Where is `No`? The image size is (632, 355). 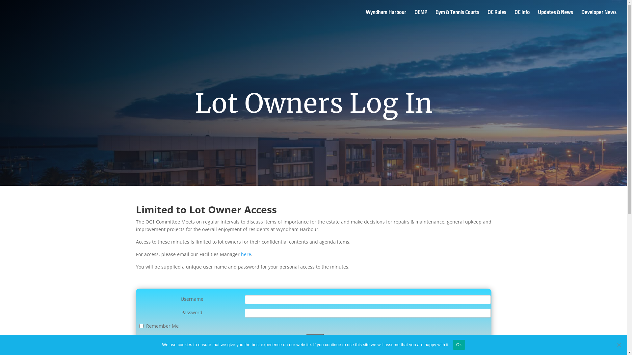 No is located at coordinates (619, 345).